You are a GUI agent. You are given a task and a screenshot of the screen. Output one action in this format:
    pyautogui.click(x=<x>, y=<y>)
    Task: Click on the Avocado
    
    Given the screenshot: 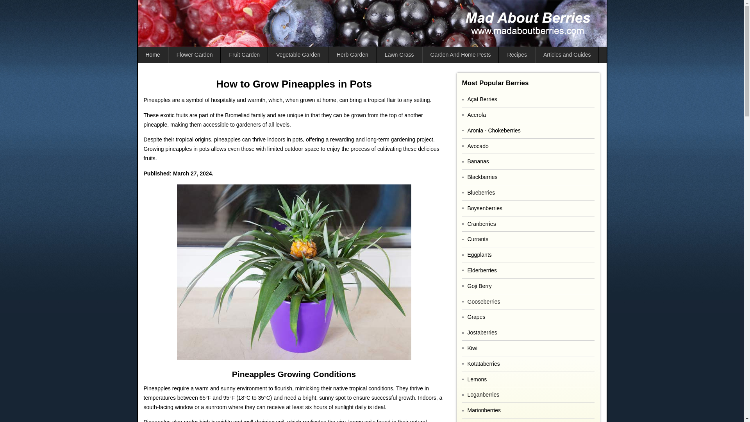 What is the action you would take?
    pyautogui.click(x=528, y=146)
    